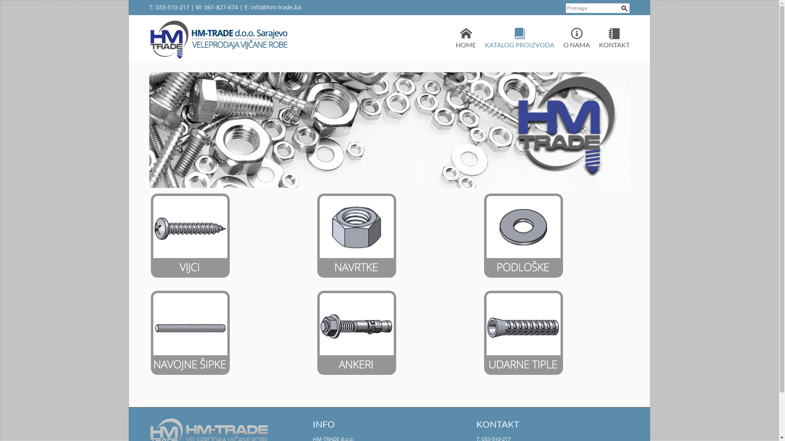 The image size is (785, 441). What do you see at coordinates (576, 38) in the screenshot?
I see `O NAMA` at bounding box center [576, 38].